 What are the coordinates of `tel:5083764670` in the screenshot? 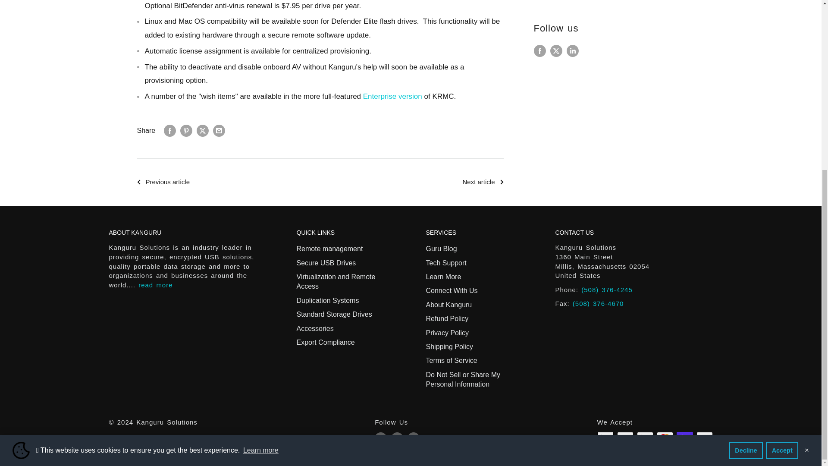 It's located at (599, 303).